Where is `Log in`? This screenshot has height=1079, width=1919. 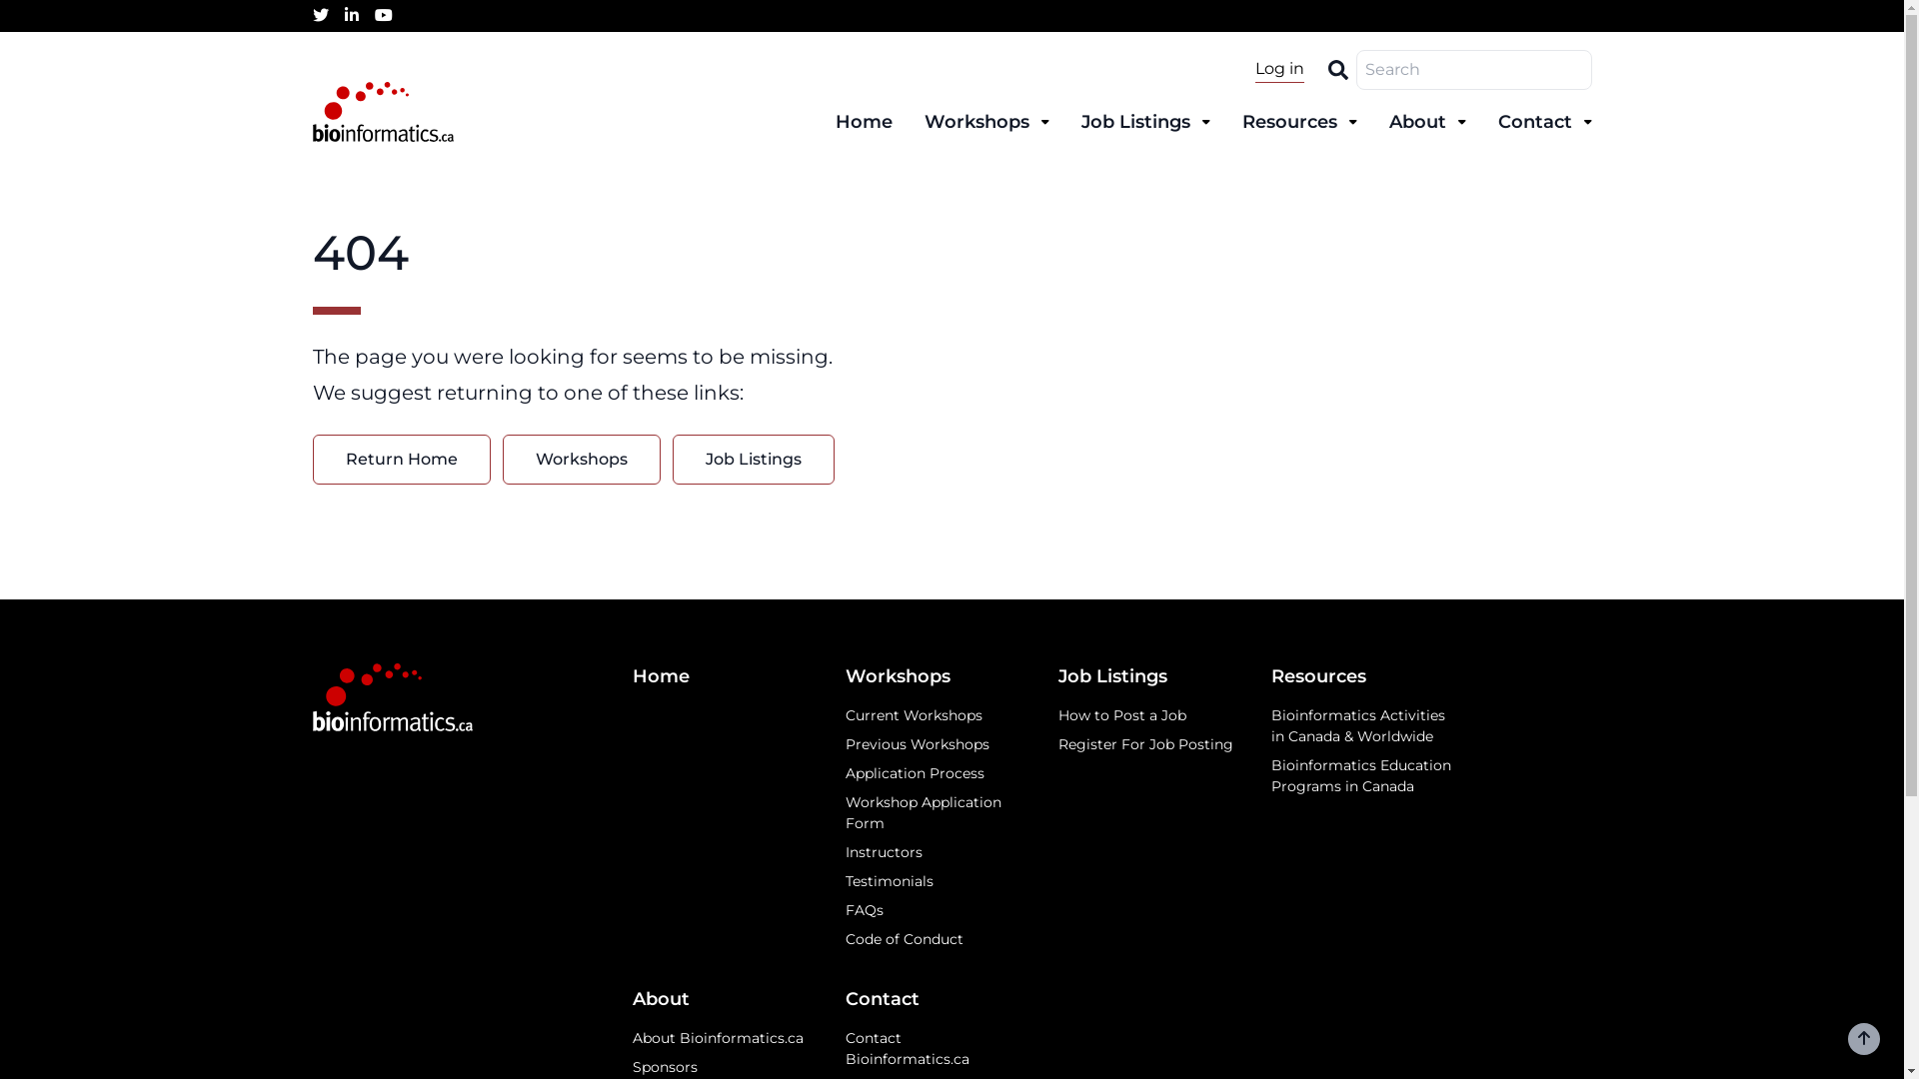 Log in is located at coordinates (1279, 70).